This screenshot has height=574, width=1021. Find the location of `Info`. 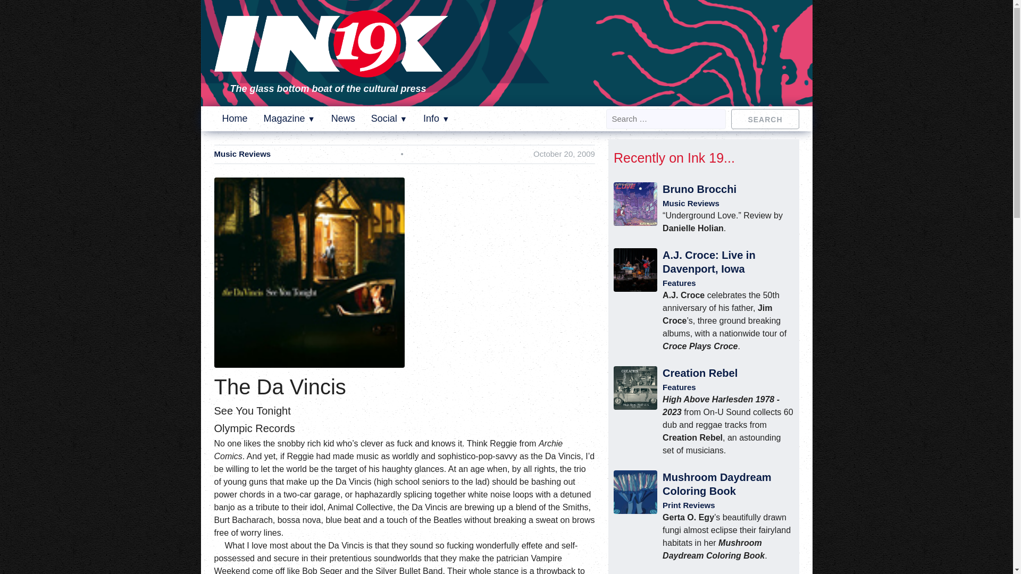

Info is located at coordinates (436, 118).